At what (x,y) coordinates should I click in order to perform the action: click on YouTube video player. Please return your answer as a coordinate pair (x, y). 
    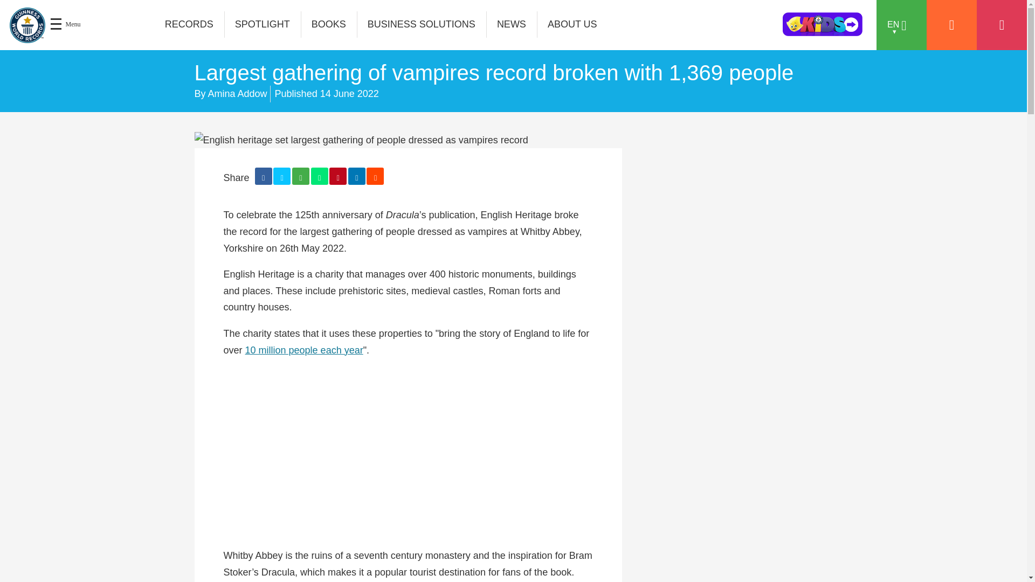
    Looking at the image, I should click on (408, 453).